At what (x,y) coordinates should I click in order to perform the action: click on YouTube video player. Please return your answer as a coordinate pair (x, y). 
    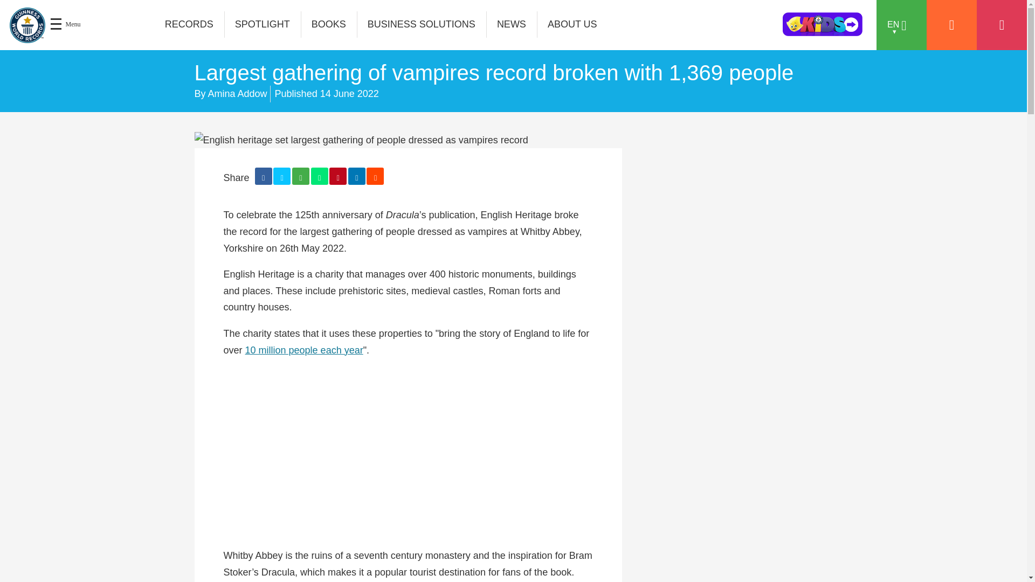
    Looking at the image, I should click on (408, 453).